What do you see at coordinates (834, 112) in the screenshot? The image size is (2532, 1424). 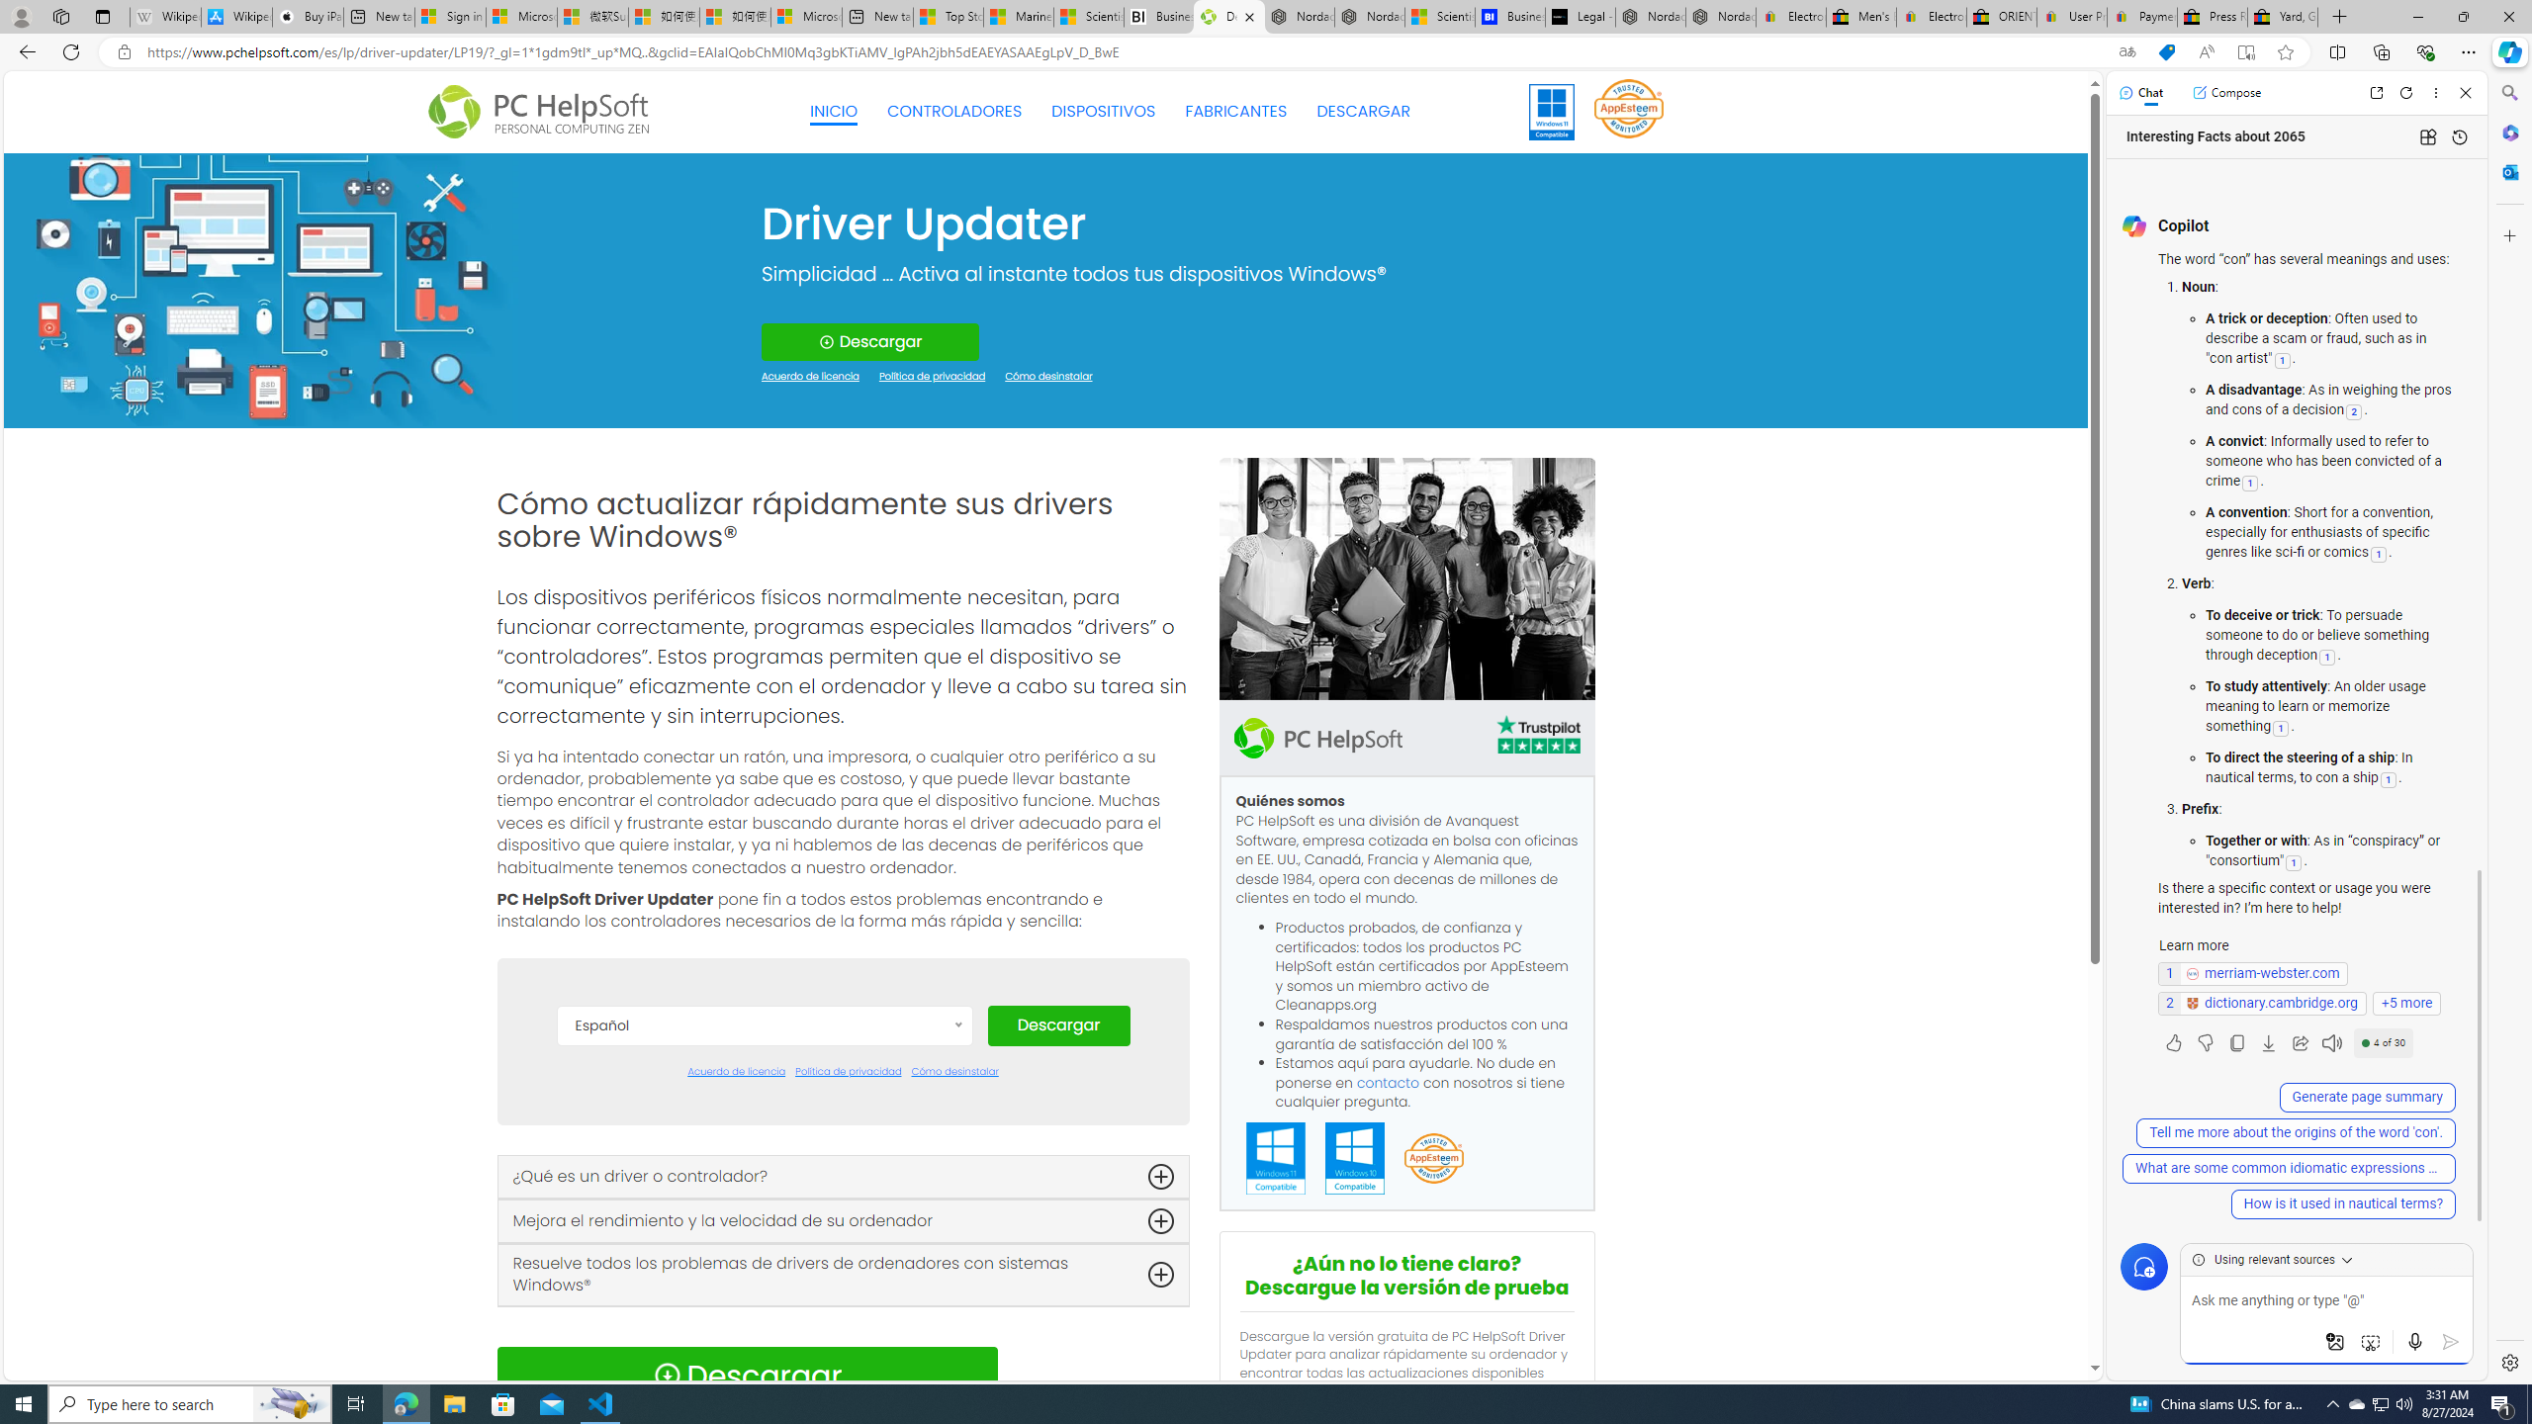 I see `INICIO` at bounding box center [834, 112].